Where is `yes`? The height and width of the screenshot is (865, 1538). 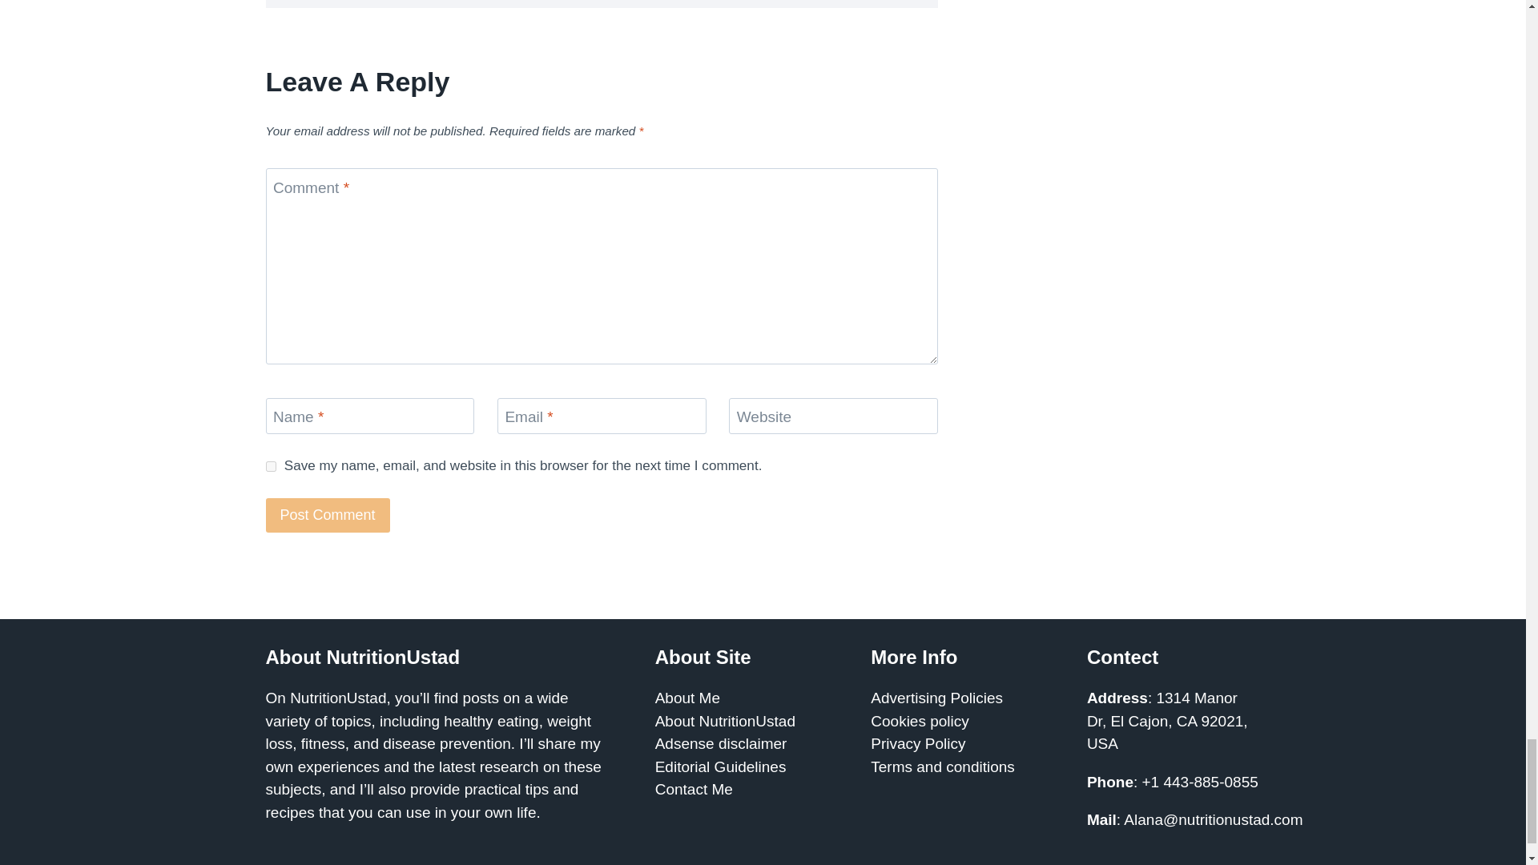 yes is located at coordinates (271, 466).